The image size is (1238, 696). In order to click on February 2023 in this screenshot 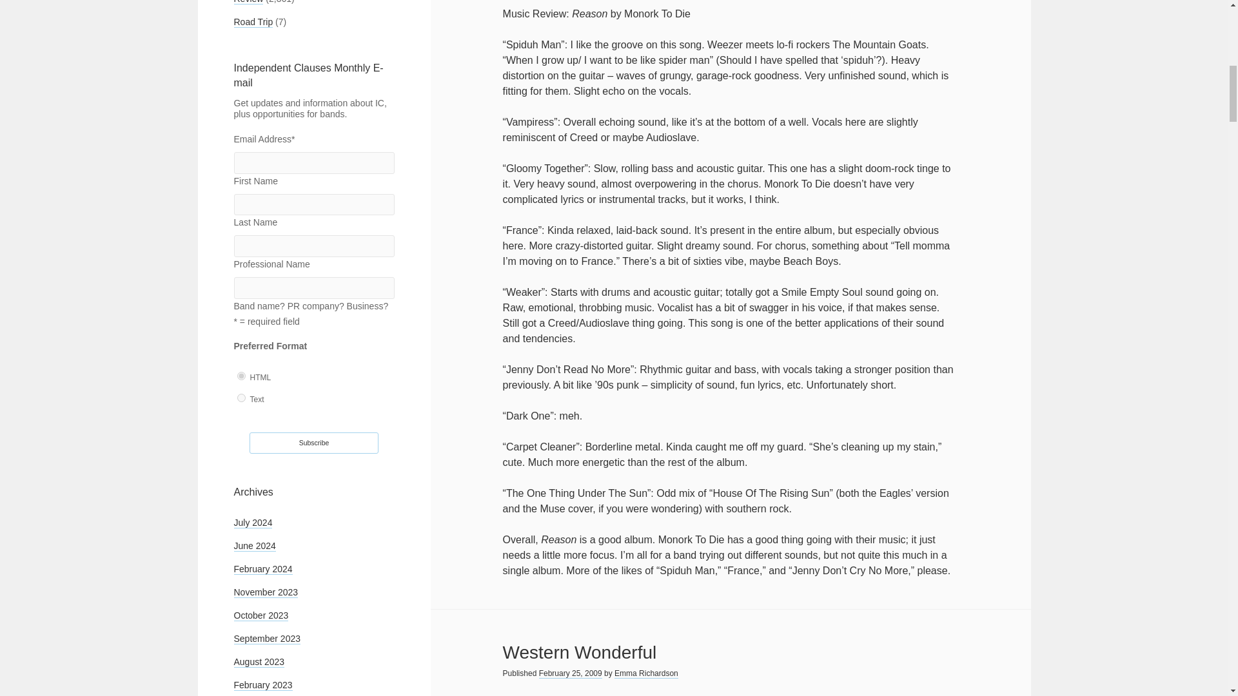, I will do `click(263, 686)`.